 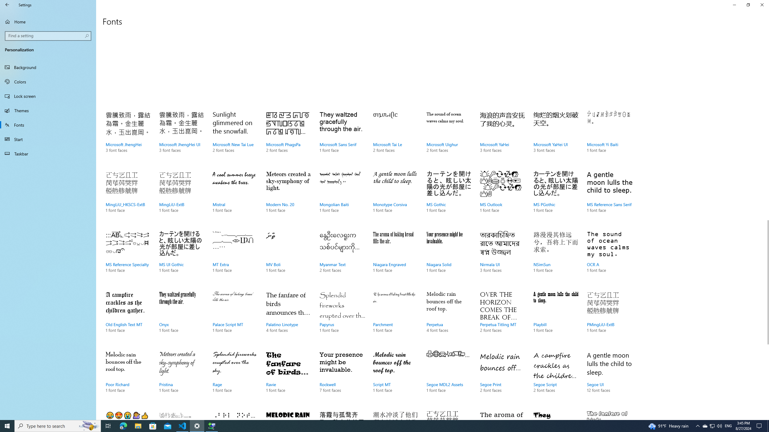 I want to click on MingLiU-ExtB, 1 font face, so click(x=181, y=198).